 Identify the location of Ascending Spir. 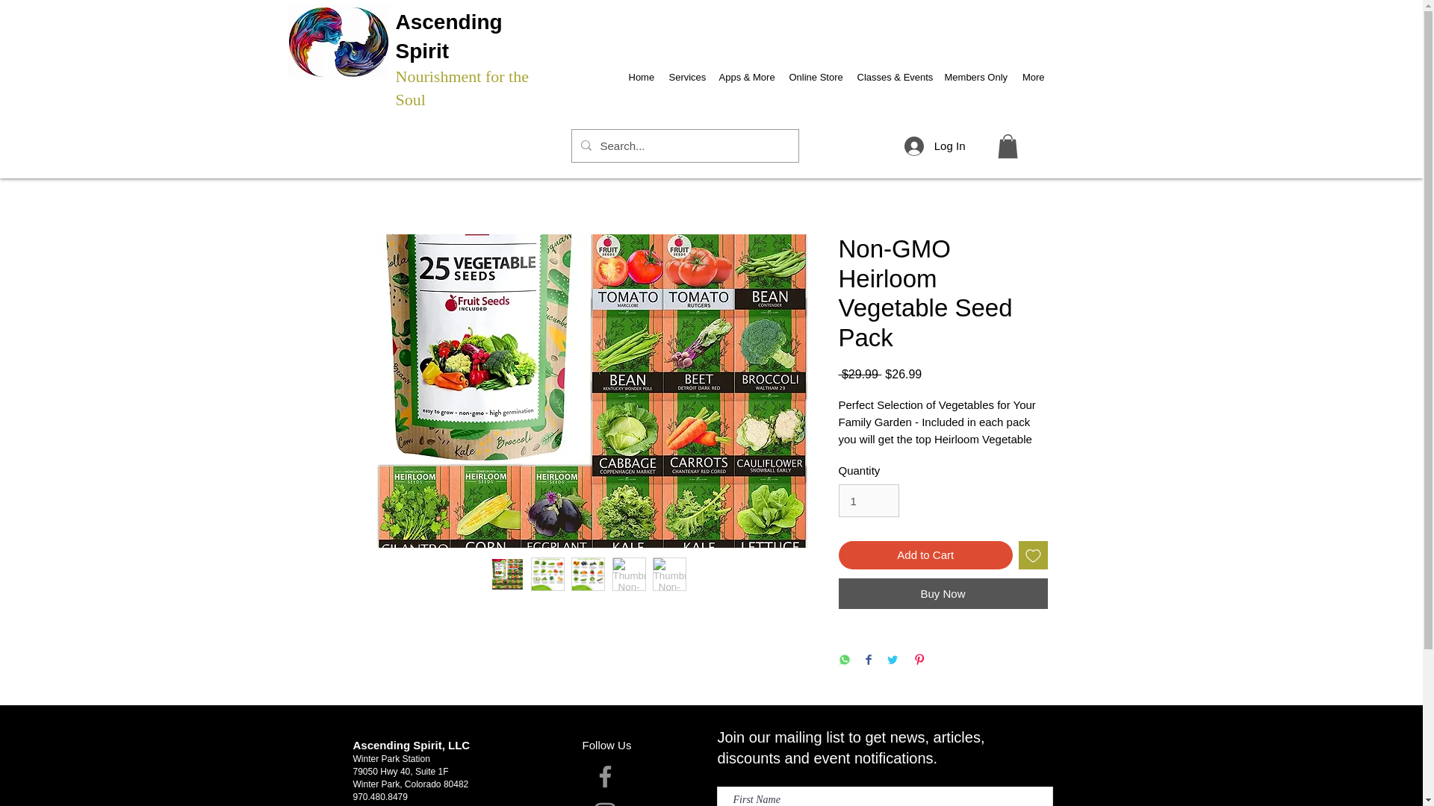
(449, 37).